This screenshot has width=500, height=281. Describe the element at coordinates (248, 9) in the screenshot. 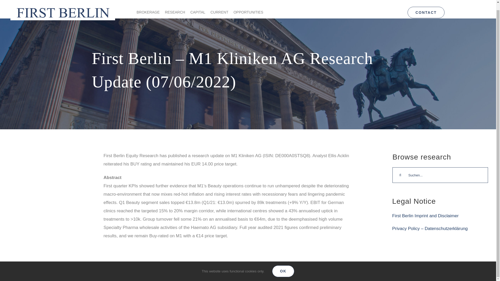

I see `OPPORTUNITIES` at that location.